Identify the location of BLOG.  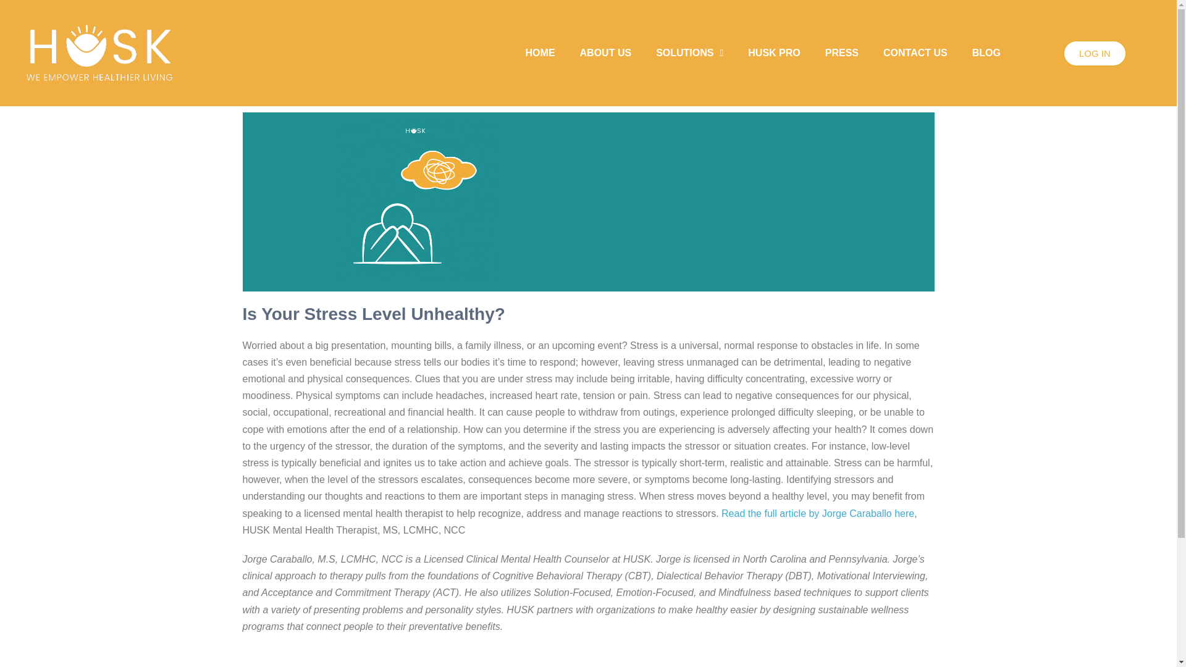
(986, 53).